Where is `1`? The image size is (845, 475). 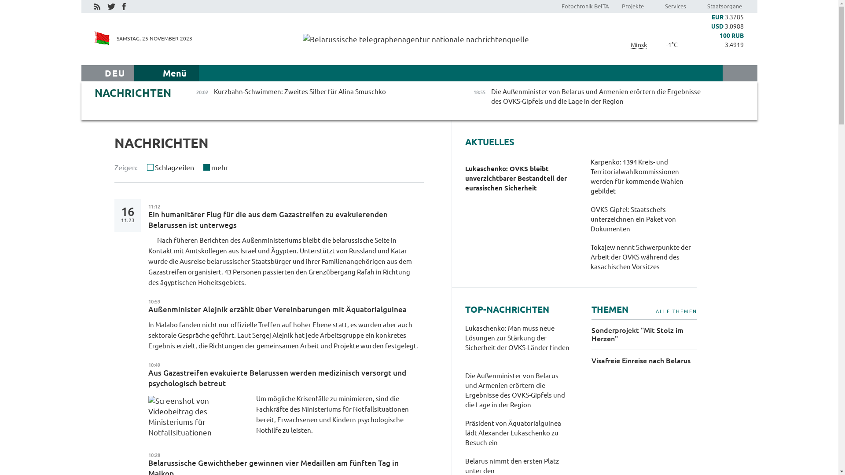
1 is located at coordinates (202, 167).